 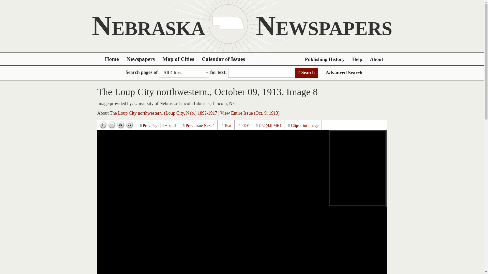 What do you see at coordinates (228, 126) in the screenshot?
I see `Text` at bounding box center [228, 126].